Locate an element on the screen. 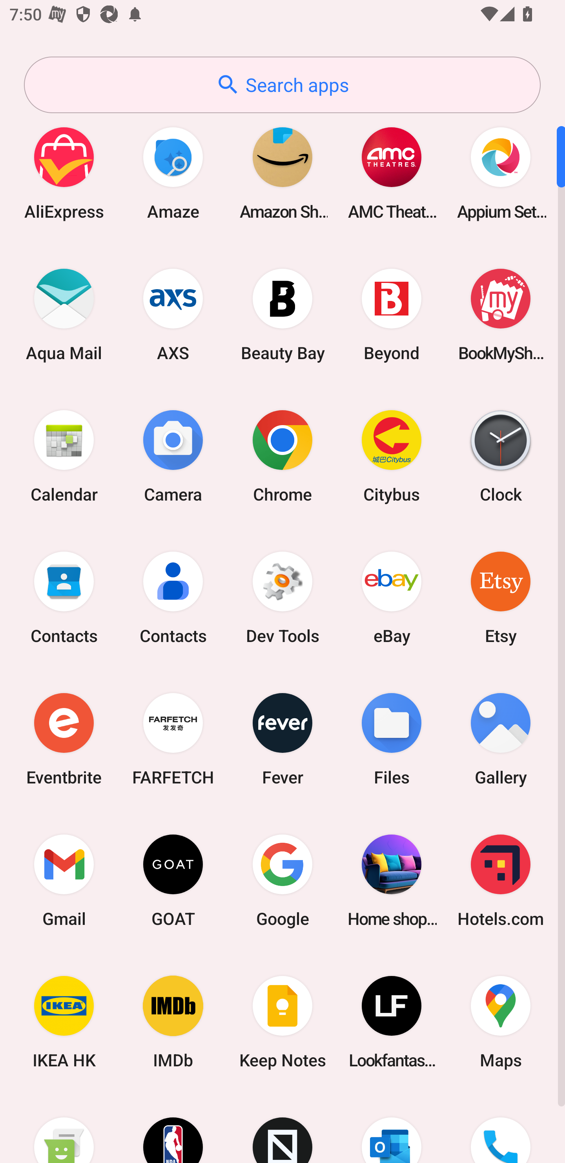 The width and height of the screenshot is (565, 1163). IKEA HK is located at coordinates (64, 1022).